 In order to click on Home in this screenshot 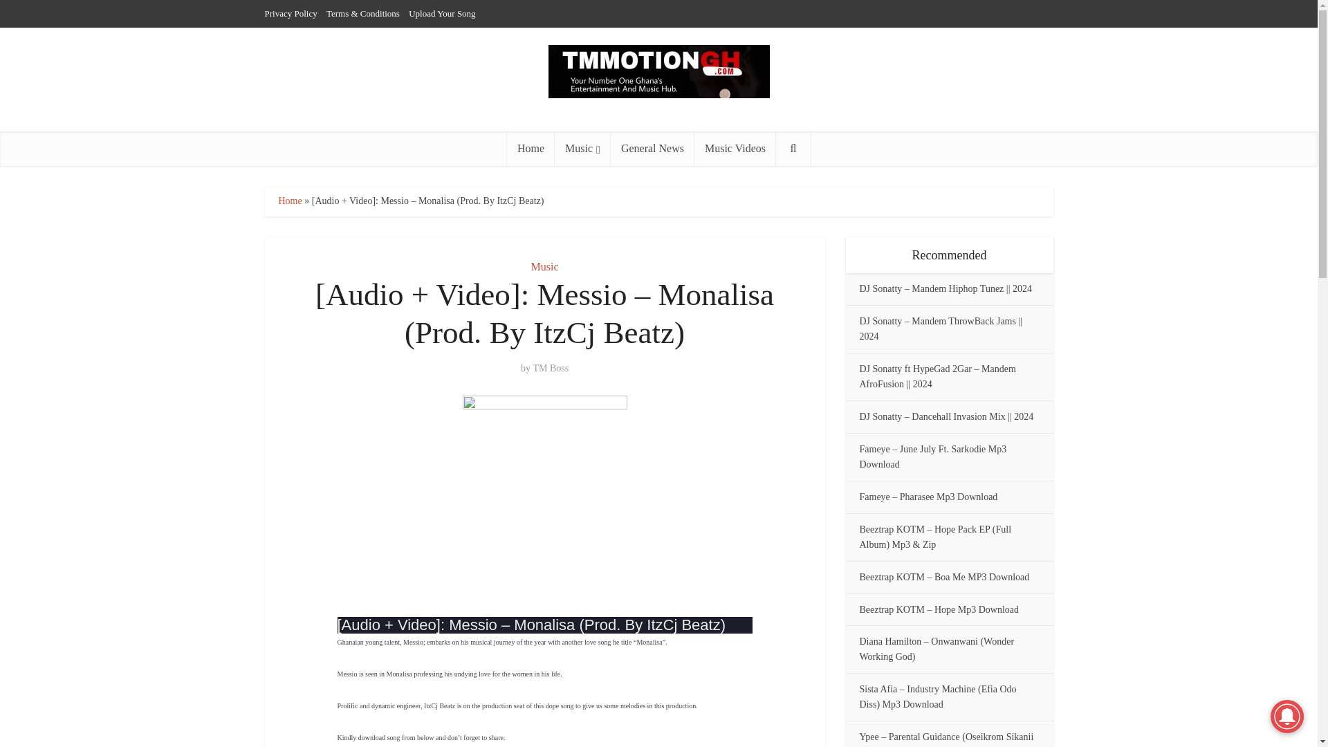, I will do `click(531, 148)`.